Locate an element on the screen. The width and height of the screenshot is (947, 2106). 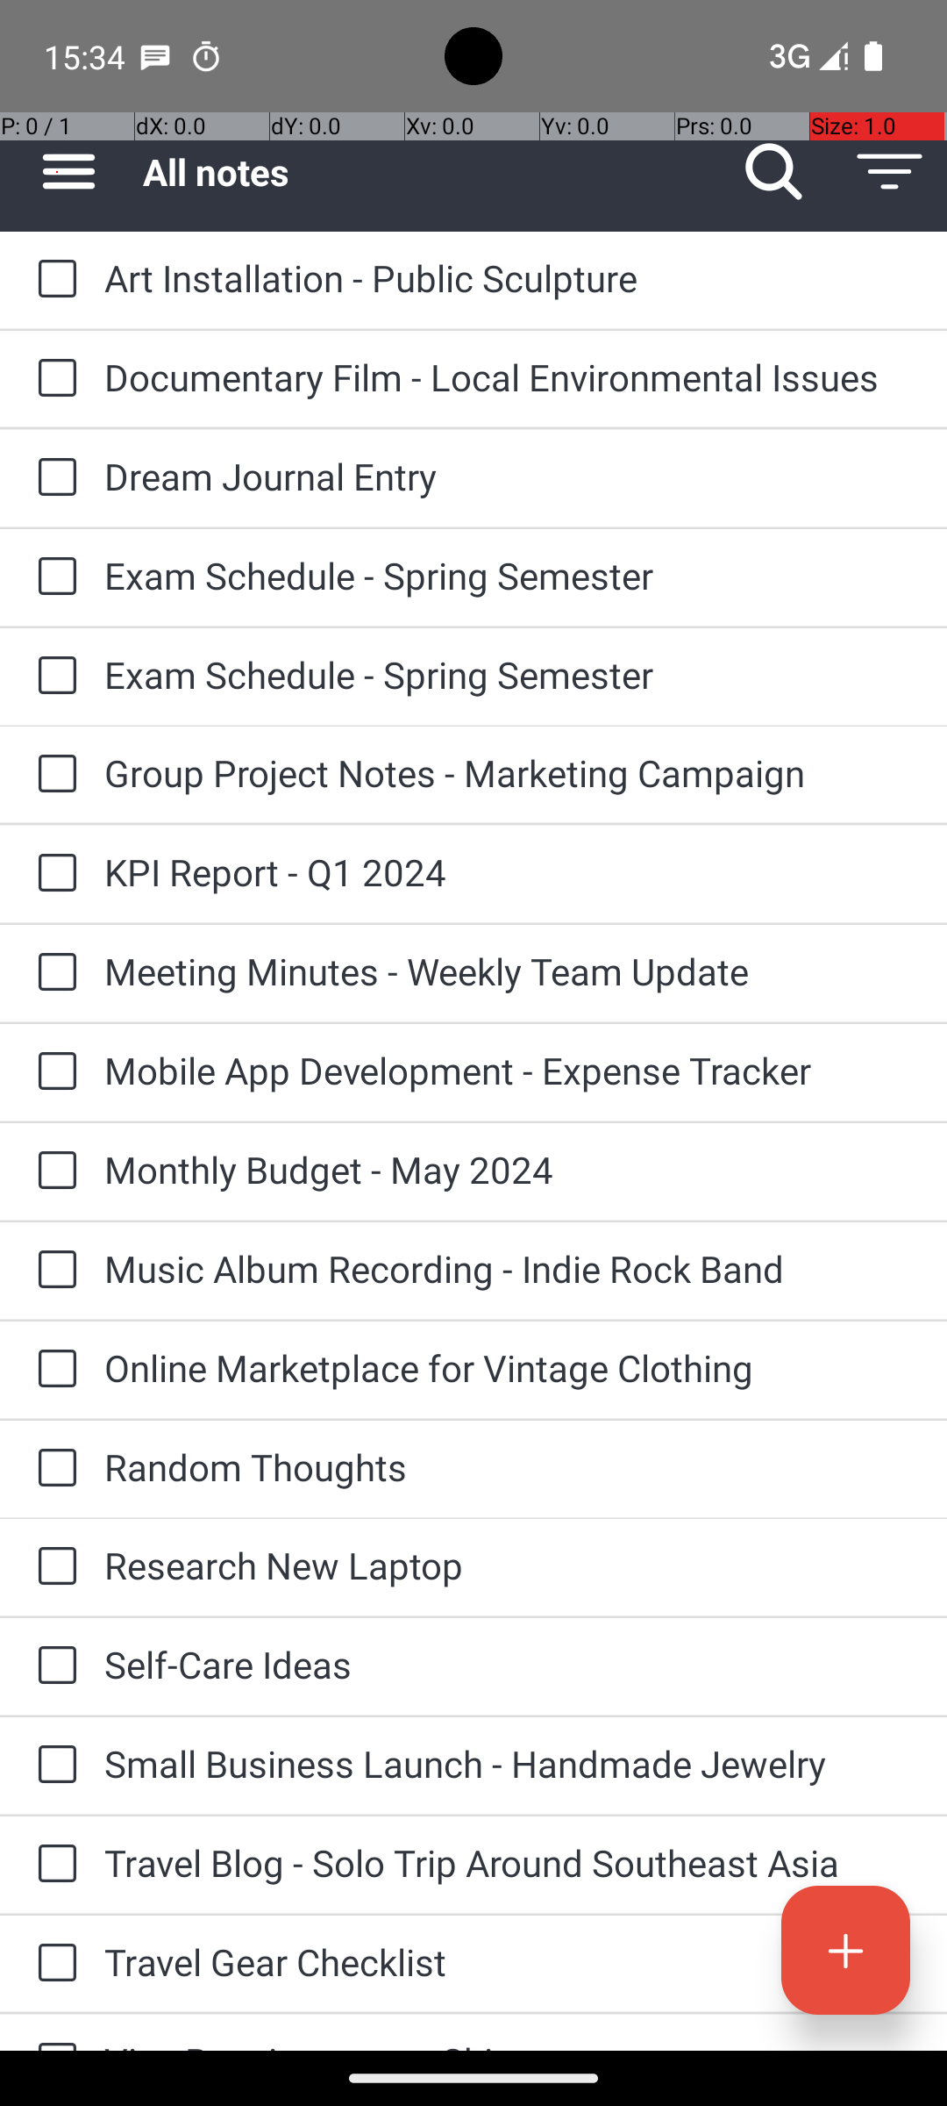
Art Installation - Public Sculpture is located at coordinates (509, 277).